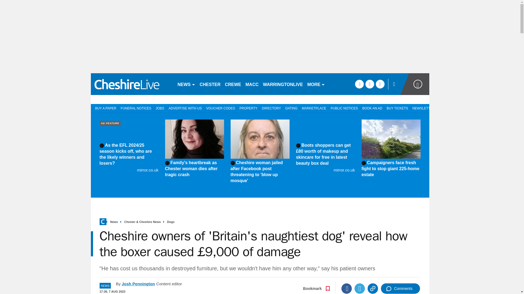  I want to click on chesterchronicle, so click(132, 84).